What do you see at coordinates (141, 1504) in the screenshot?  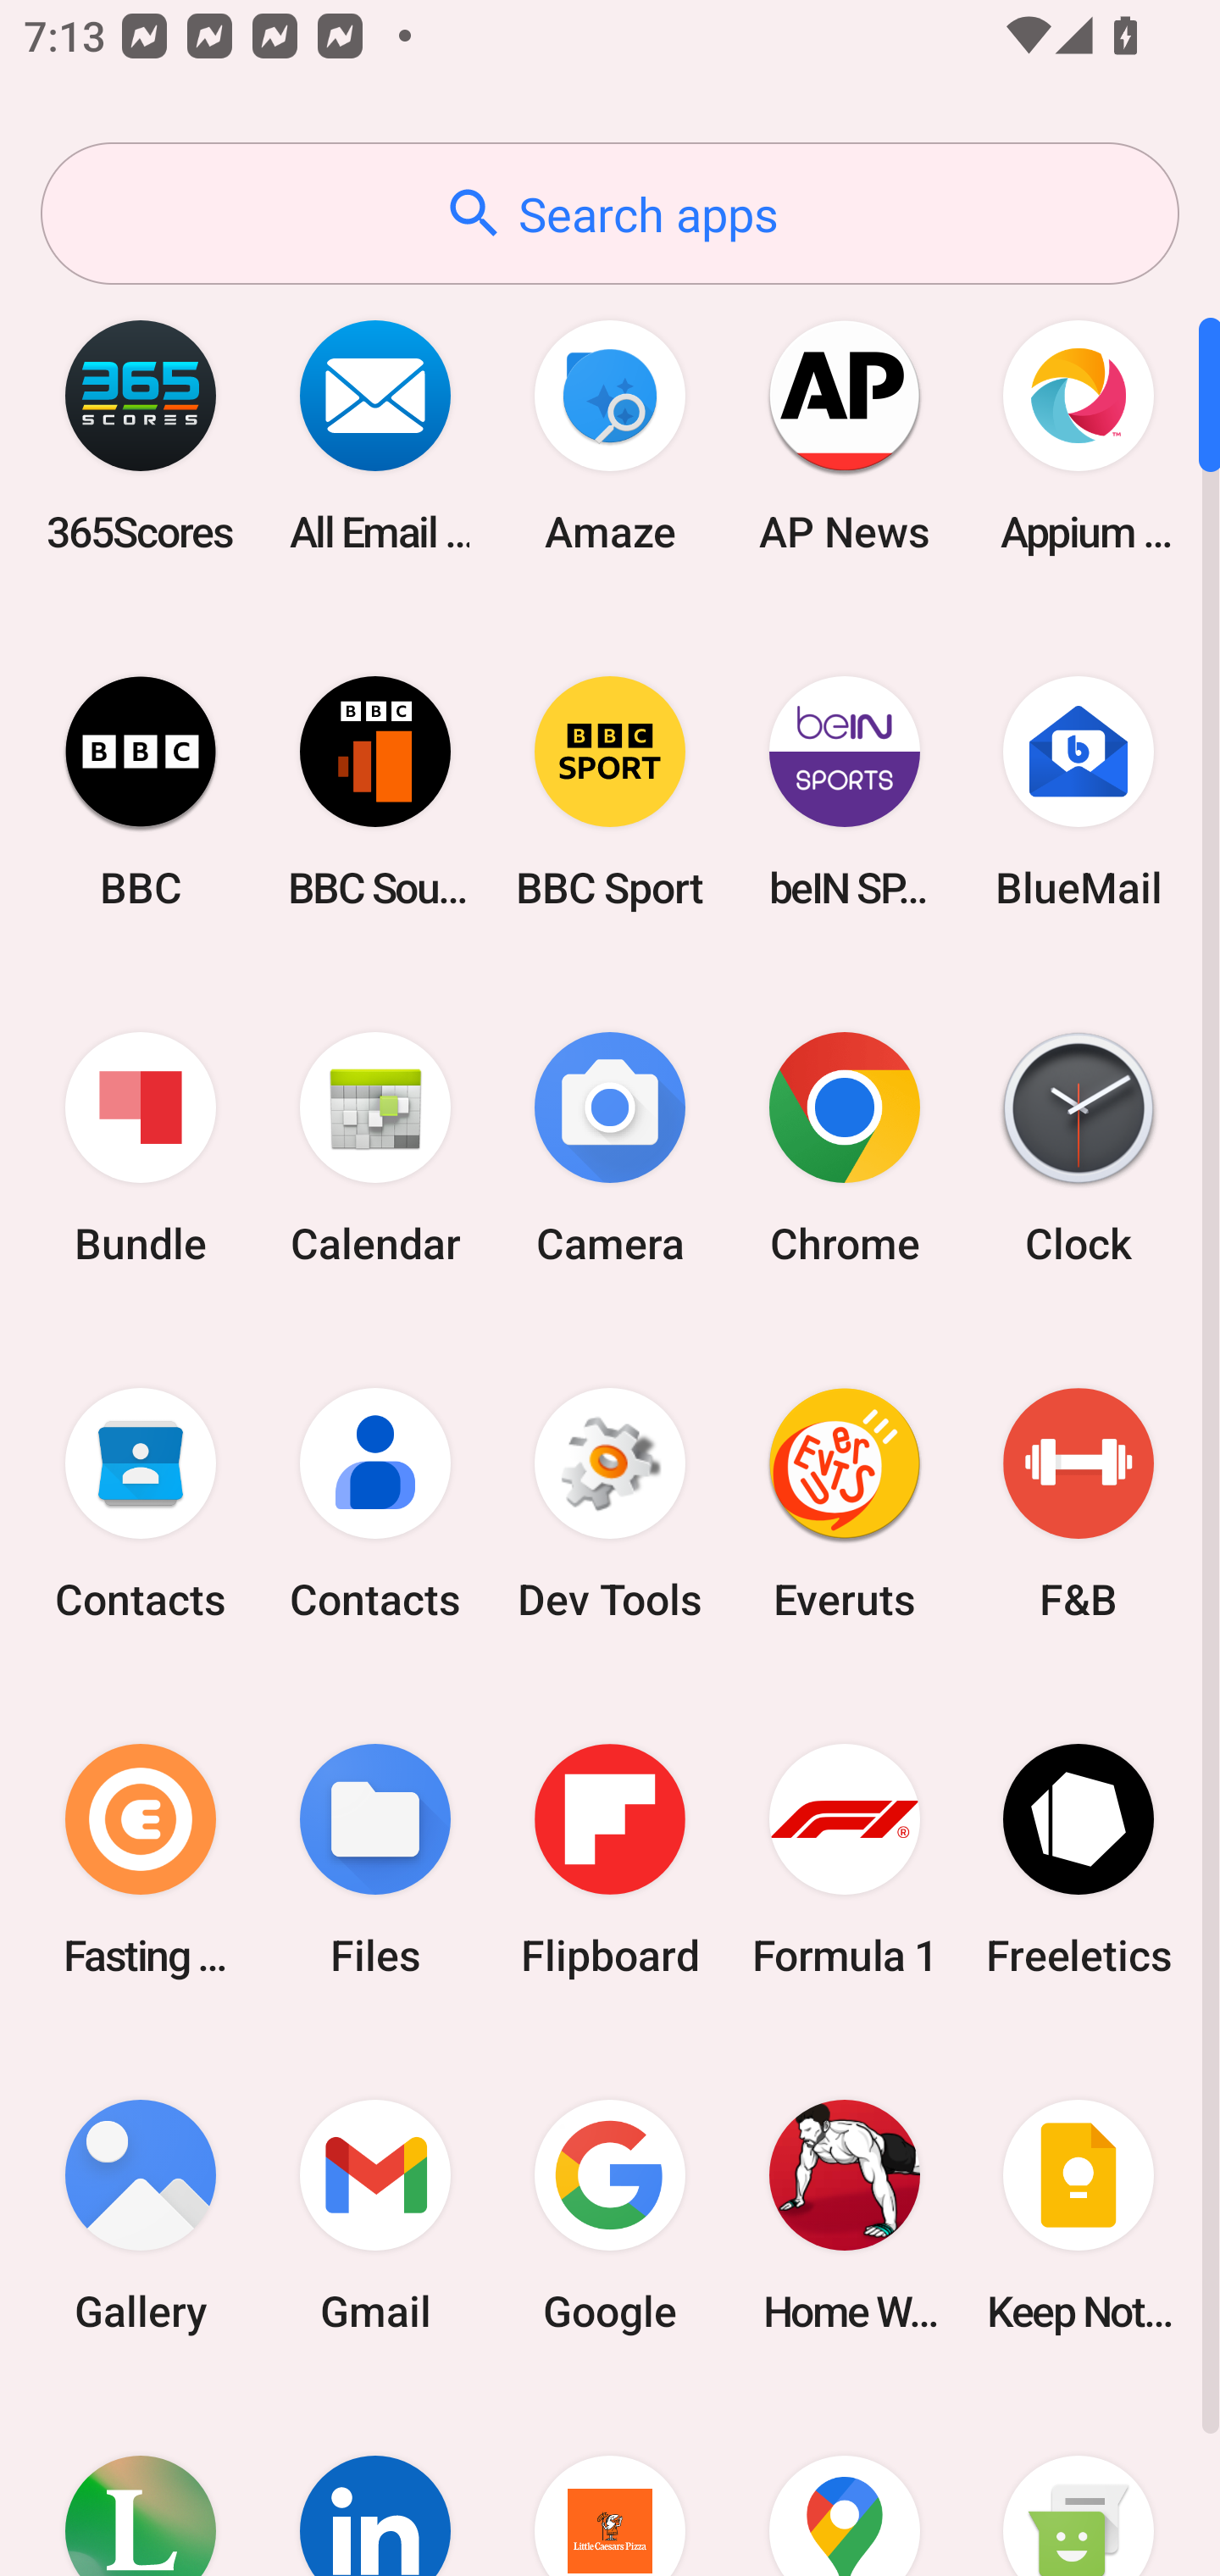 I see `Contacts` at bounding box center [141, 1504].